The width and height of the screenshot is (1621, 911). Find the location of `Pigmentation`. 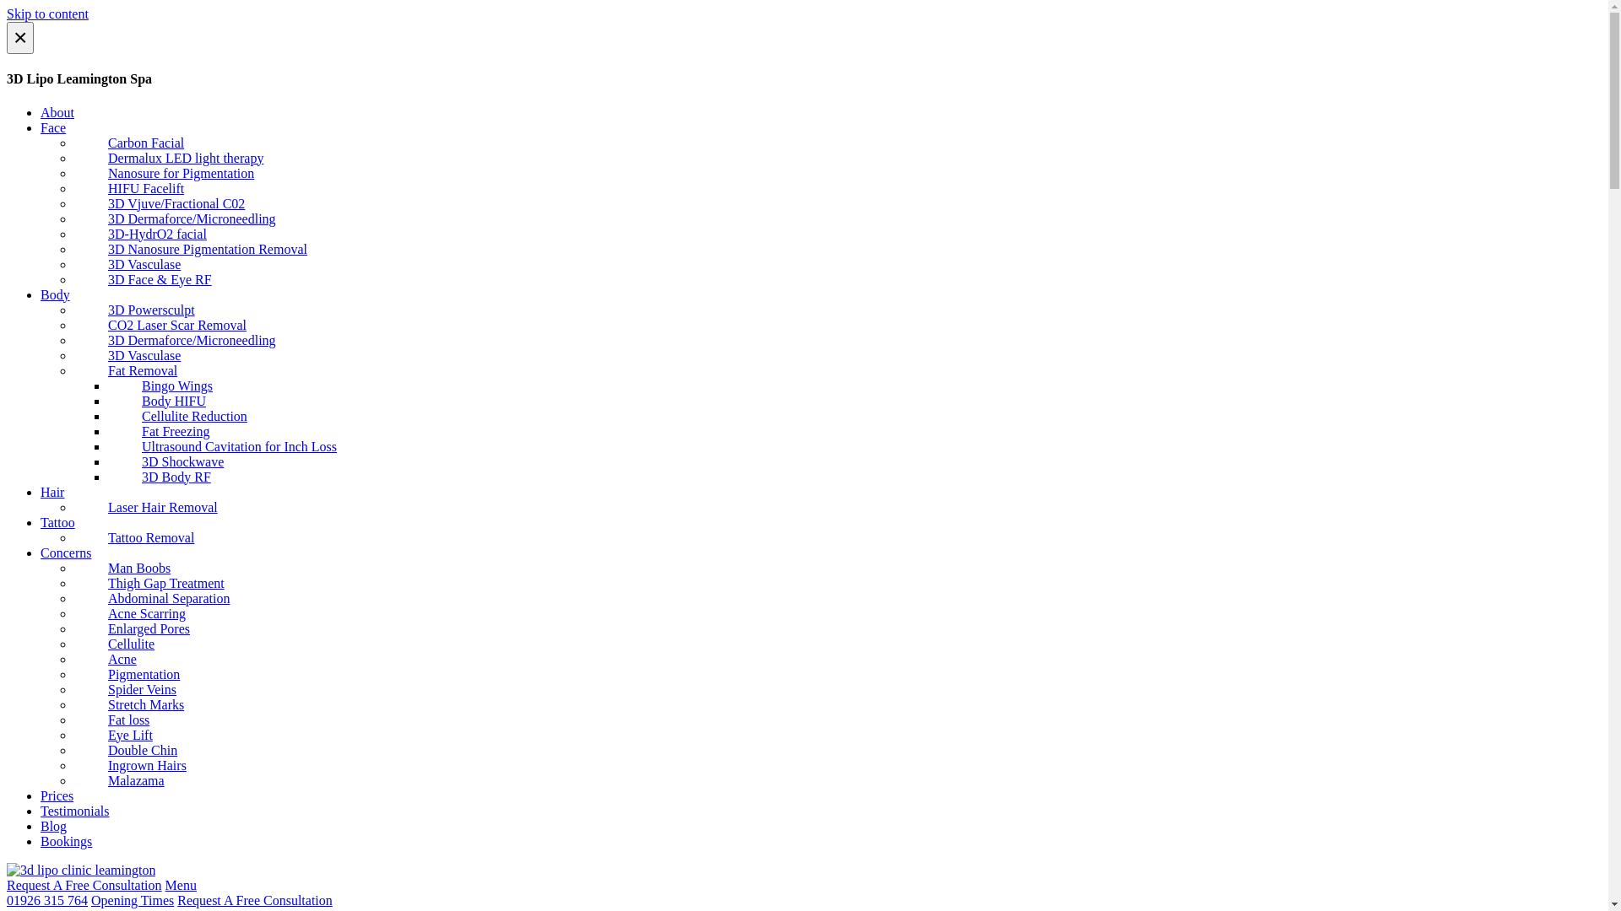

Pigmentation is located at coordinates (127, 675).